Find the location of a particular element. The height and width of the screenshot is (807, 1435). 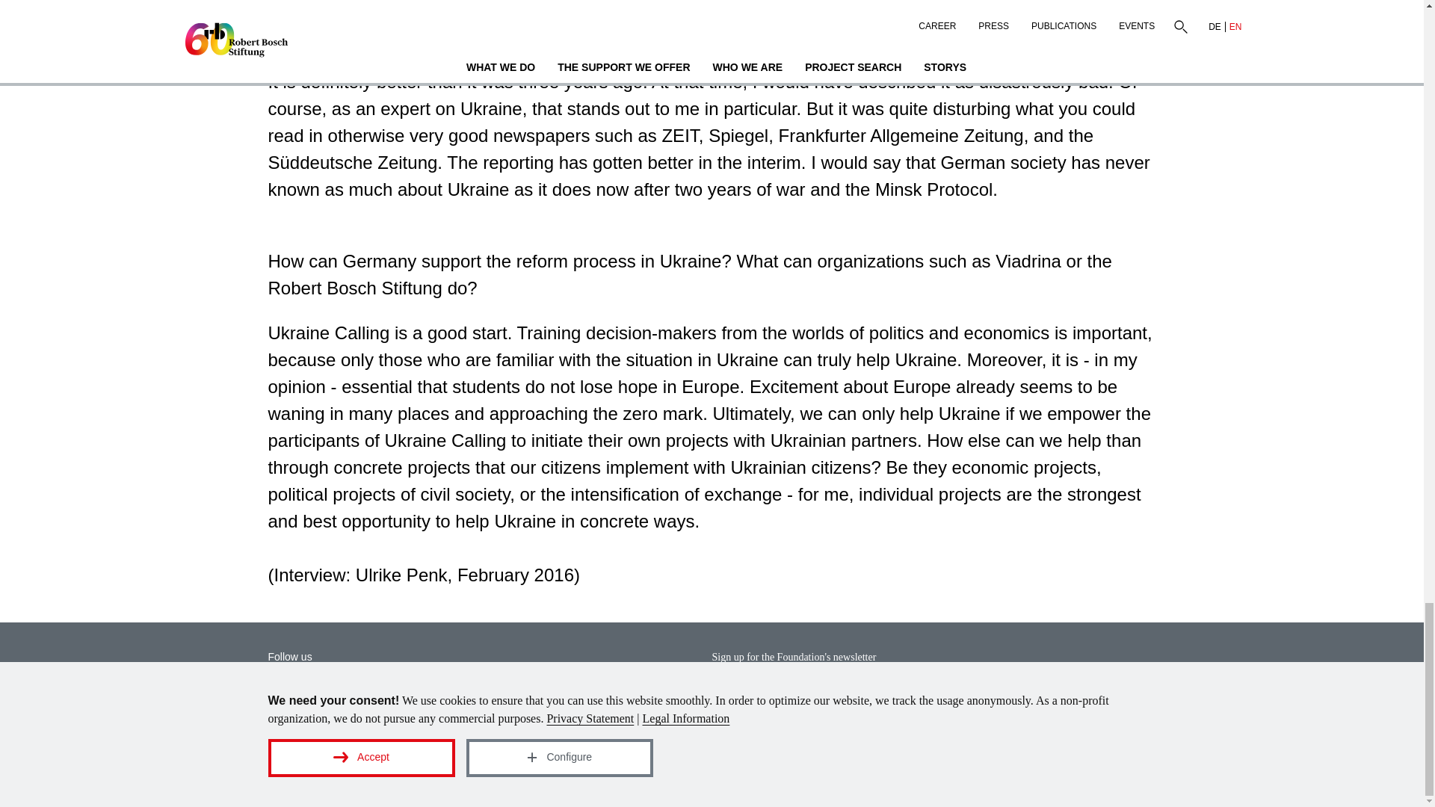

Submit registration is located at coordinates (1064, 697).